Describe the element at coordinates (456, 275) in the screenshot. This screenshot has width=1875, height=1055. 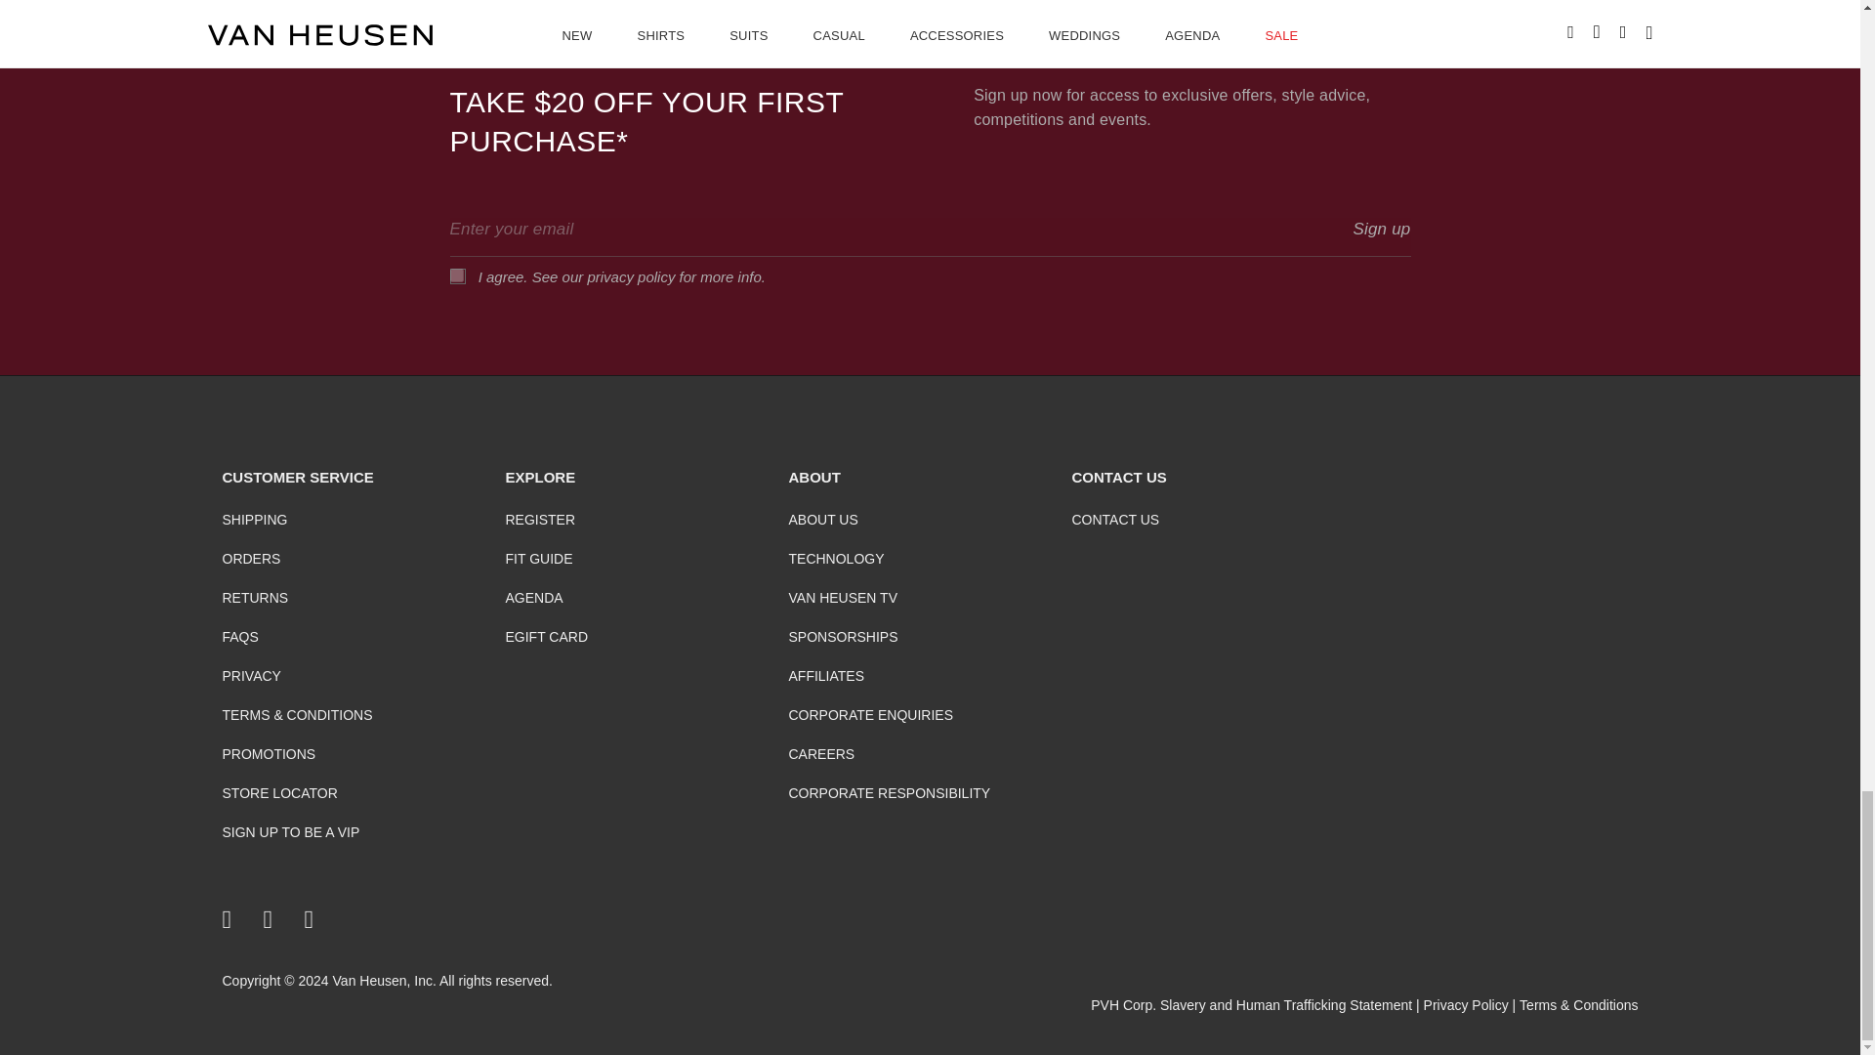
I see `on` at that location.